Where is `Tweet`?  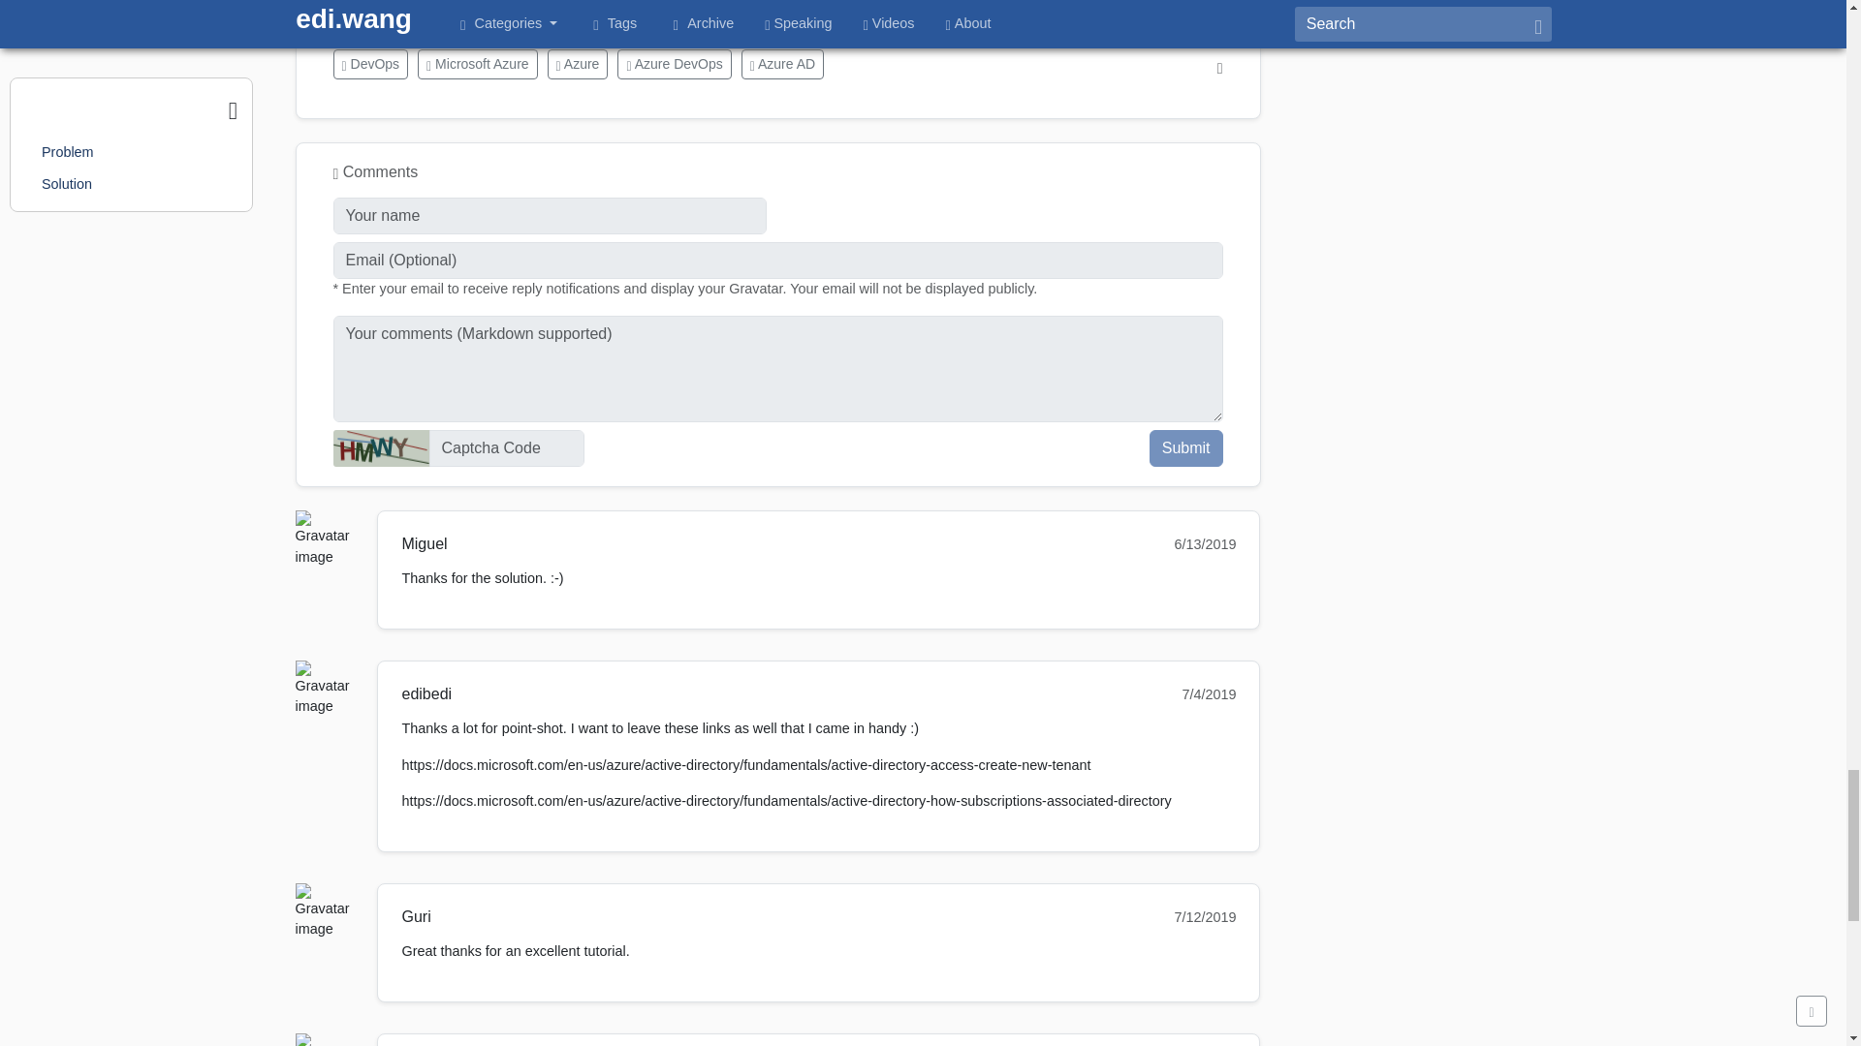
Tweet is located at coordinates (351, 8).